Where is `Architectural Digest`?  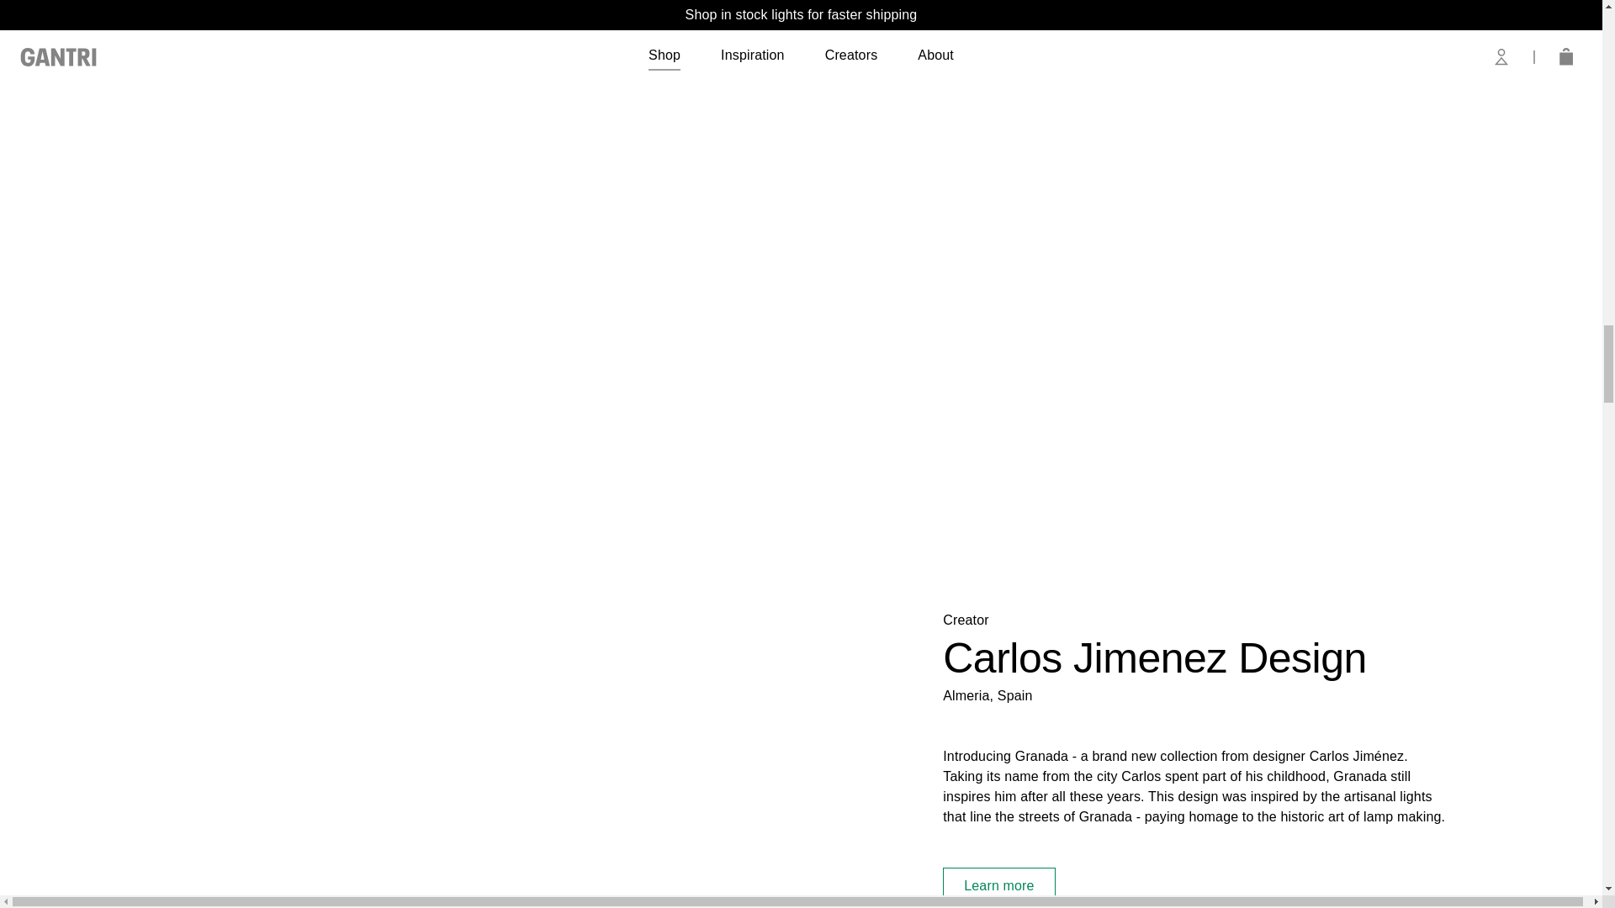 Architectural Digest is located at coordinates (135, 10).